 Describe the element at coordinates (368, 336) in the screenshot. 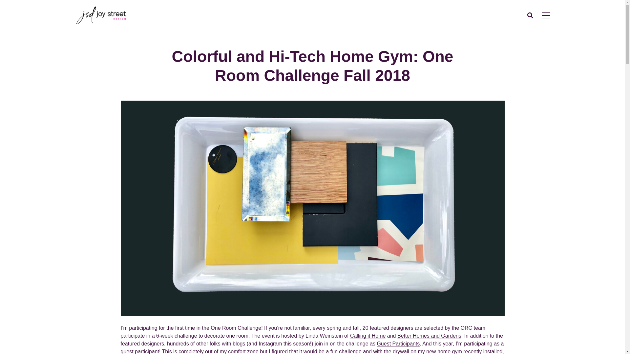

I see `Calling it Home` at that location.